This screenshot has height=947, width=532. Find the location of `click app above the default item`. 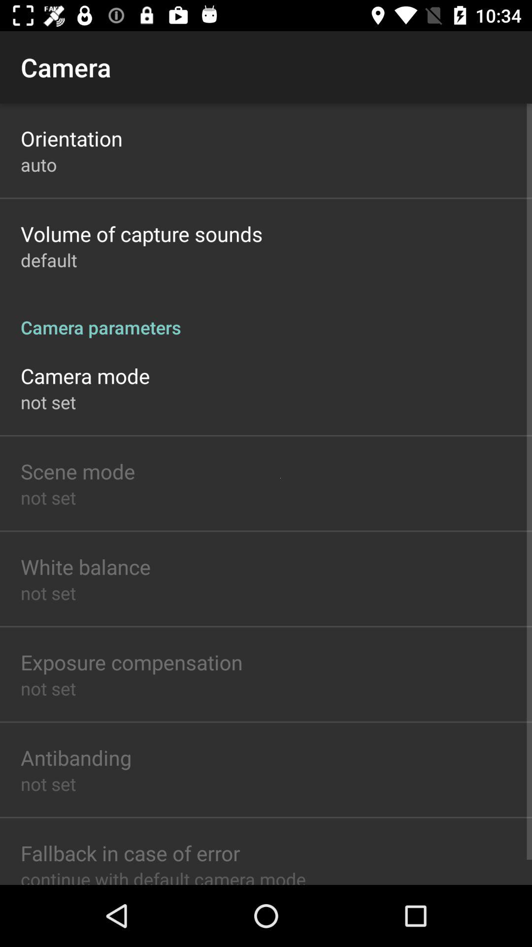

click app above the default item is located at coordinates (142, 234).